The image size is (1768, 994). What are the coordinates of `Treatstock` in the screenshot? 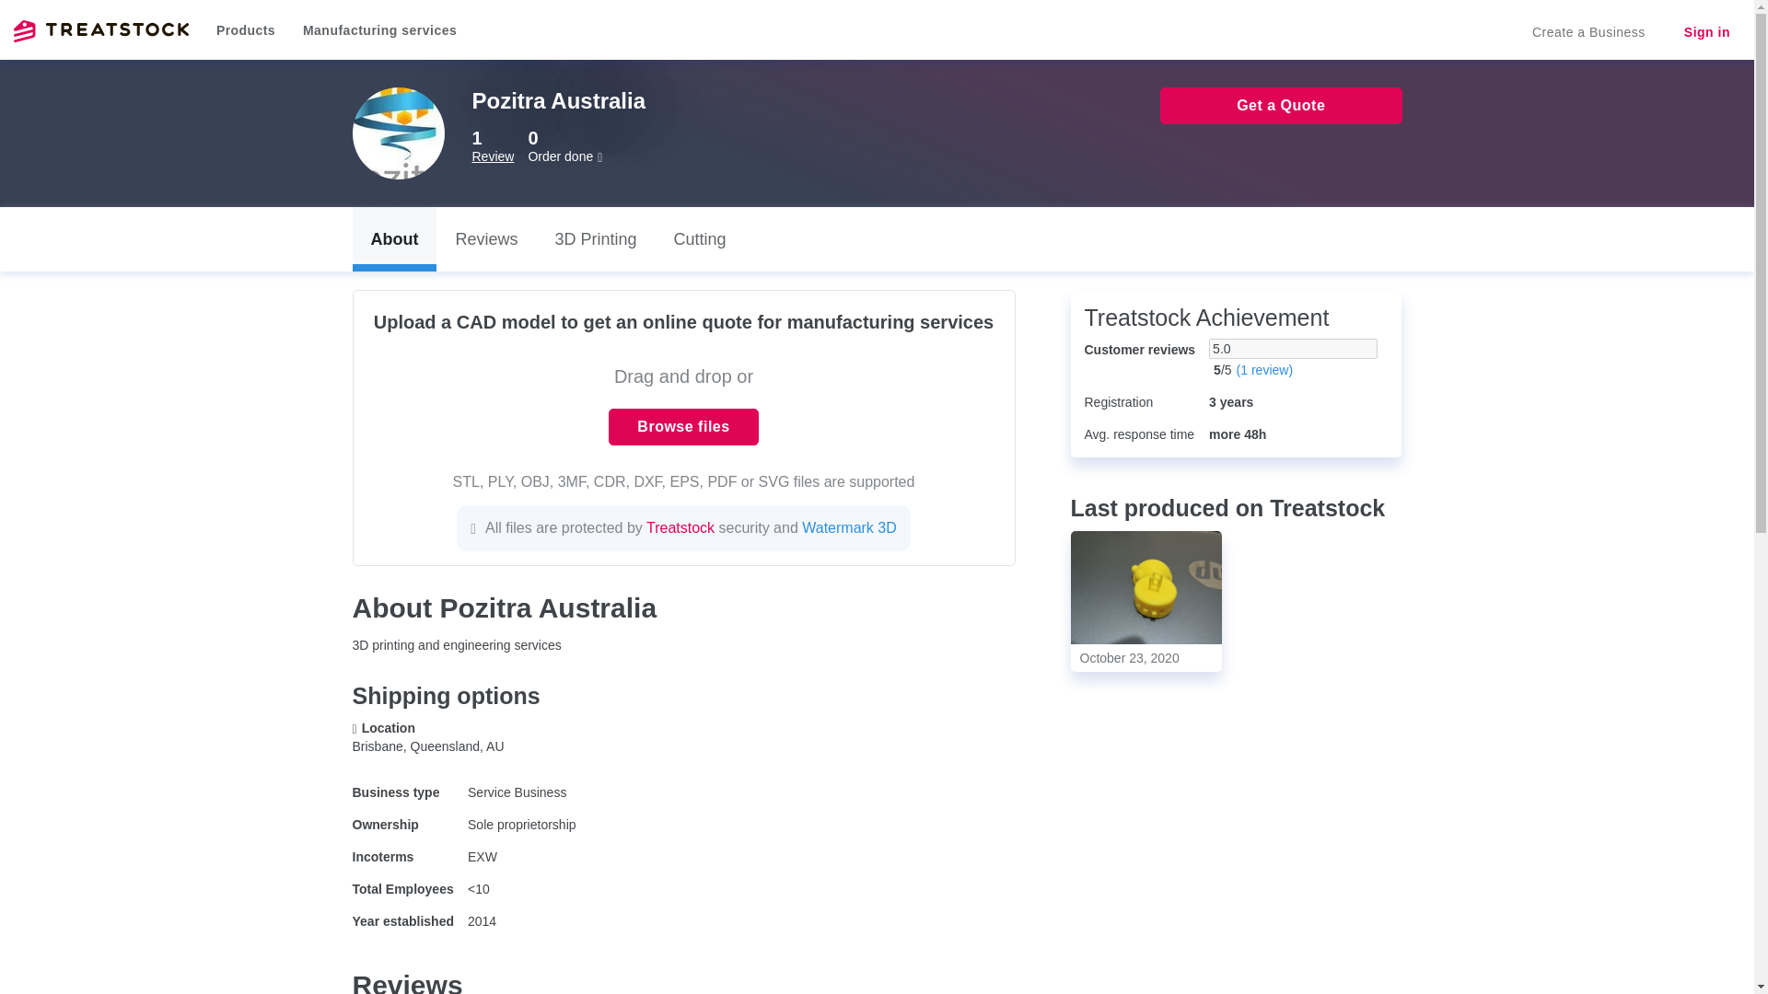 It's located at (101, 31).